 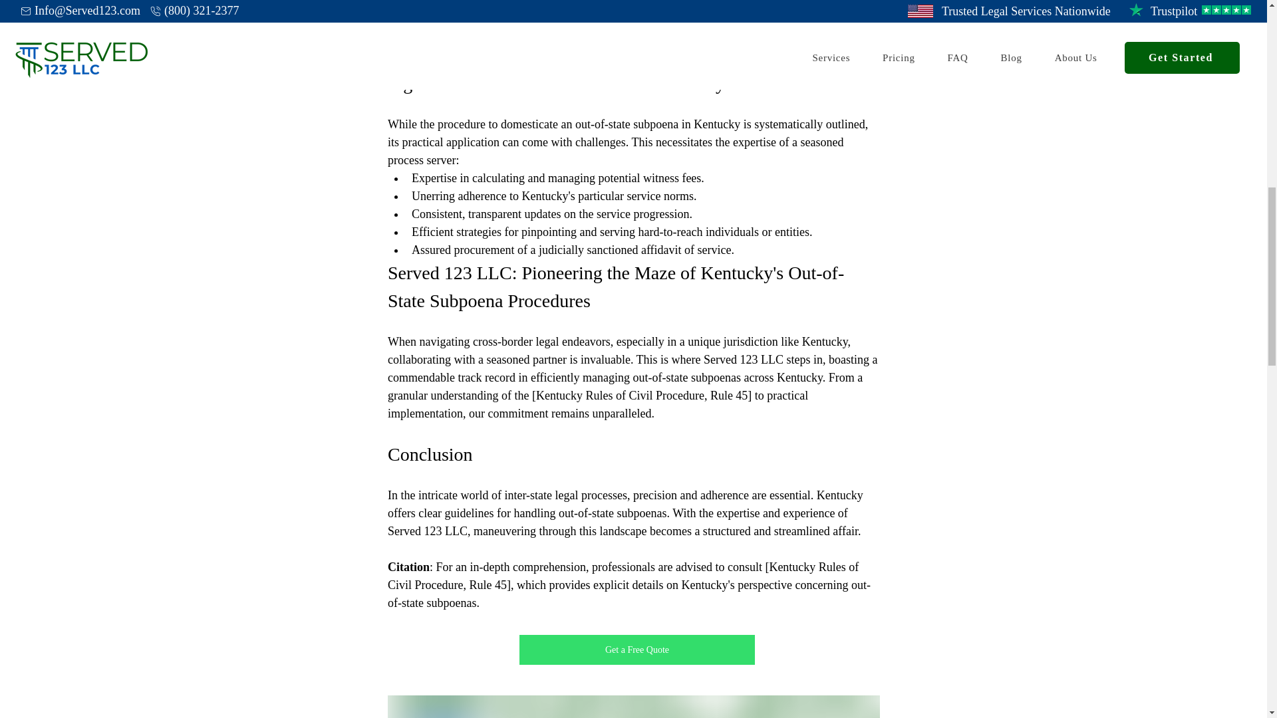 What do you see at coordinates (636, 650) in the screenshot?
I see `Get a Free Quote` at bounding box center [636, 650].